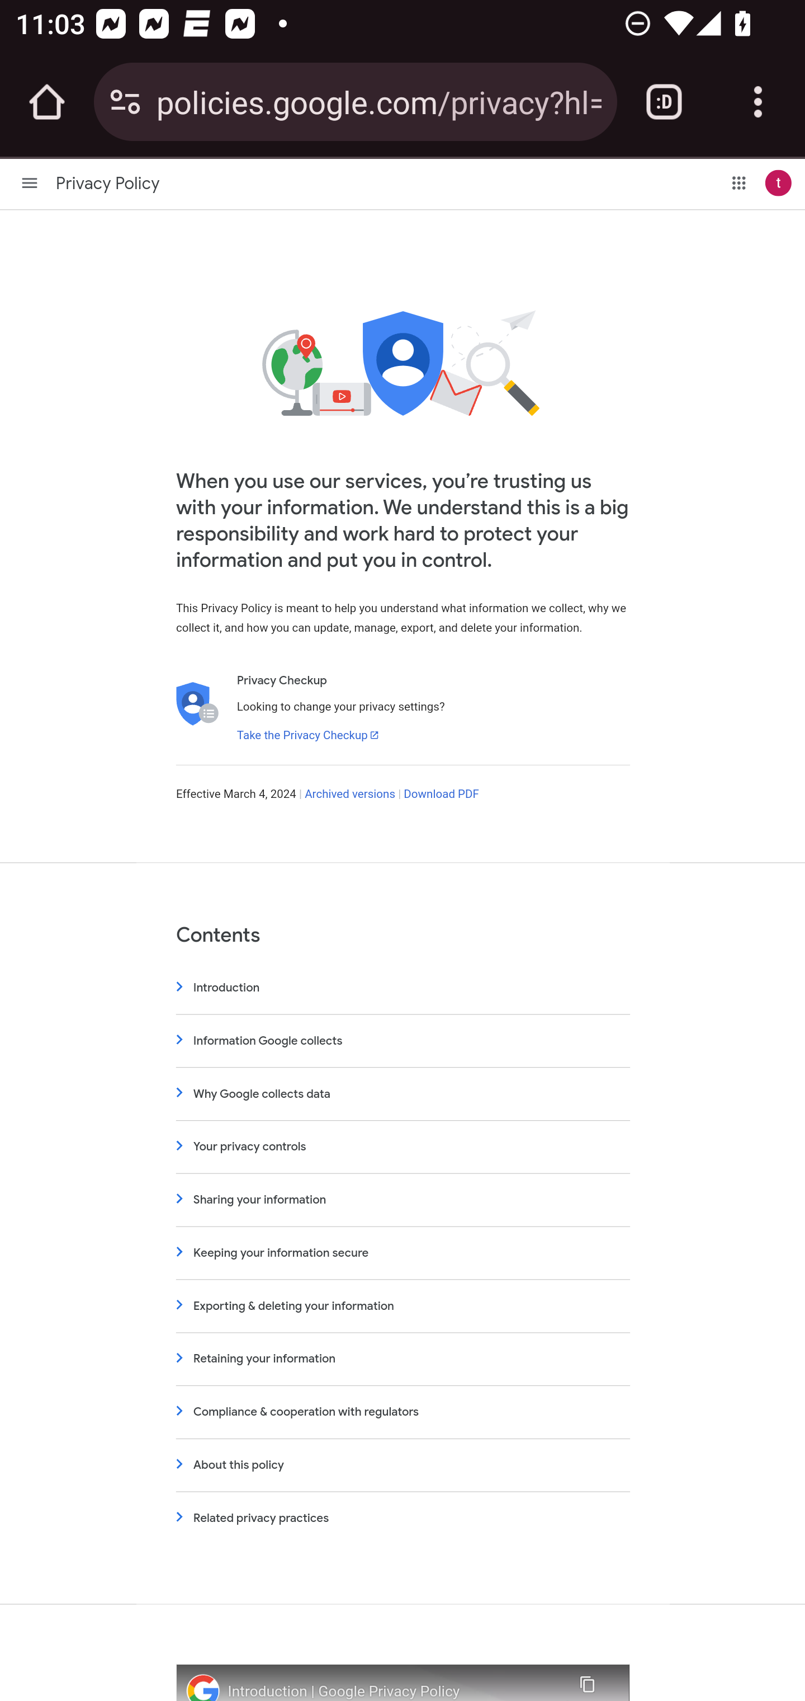 This screenshot has height=1701, width=805. I want to click on Main menu, so click(30, 182).